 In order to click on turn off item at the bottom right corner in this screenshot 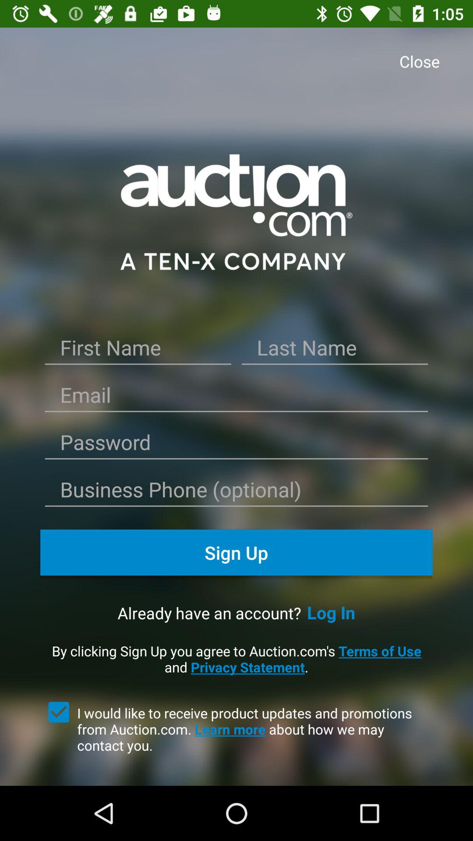, I will do `click(331, 612)`.